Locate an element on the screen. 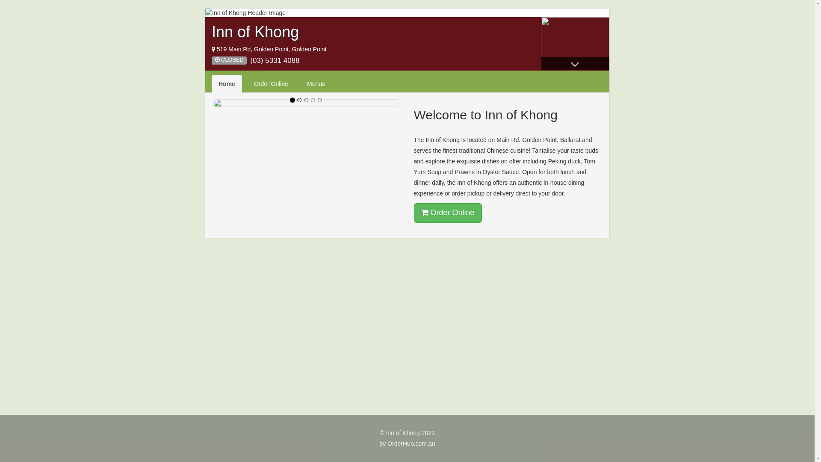  Order Online is located at coordinates (271, 84).